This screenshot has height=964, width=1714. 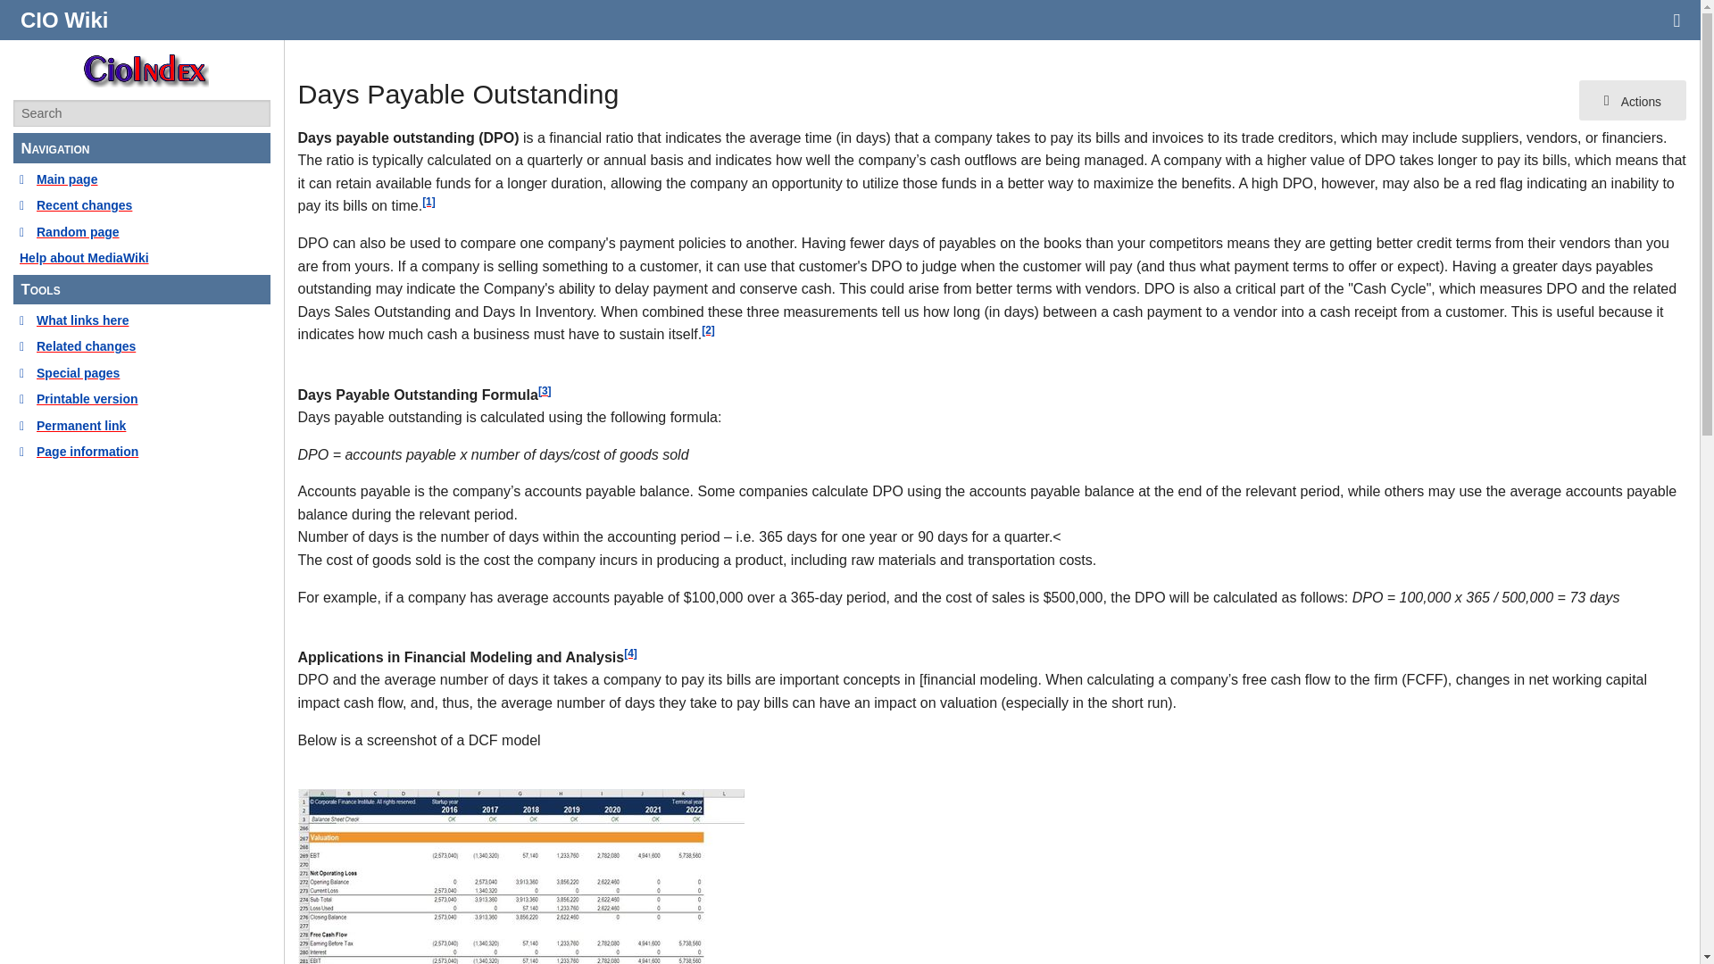 I want to click on CIO Wiki, so click(x=64, y=20).